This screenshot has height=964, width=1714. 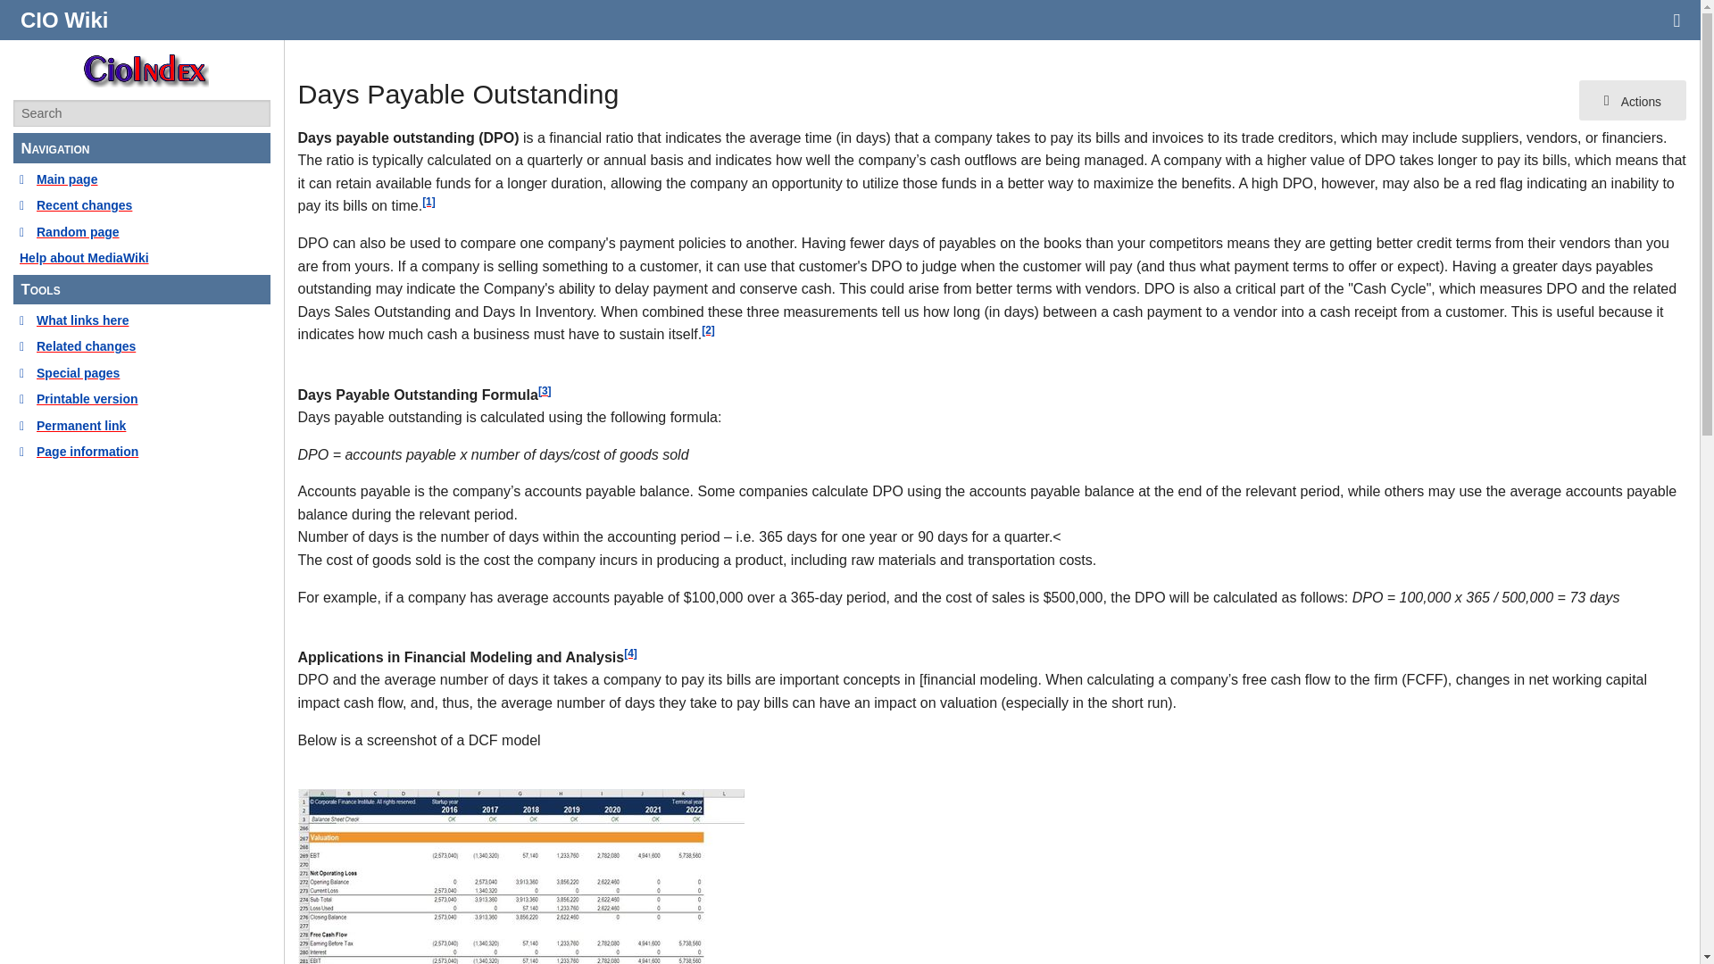 I want to click on CIO Wiki, so click(x=64, y=20).